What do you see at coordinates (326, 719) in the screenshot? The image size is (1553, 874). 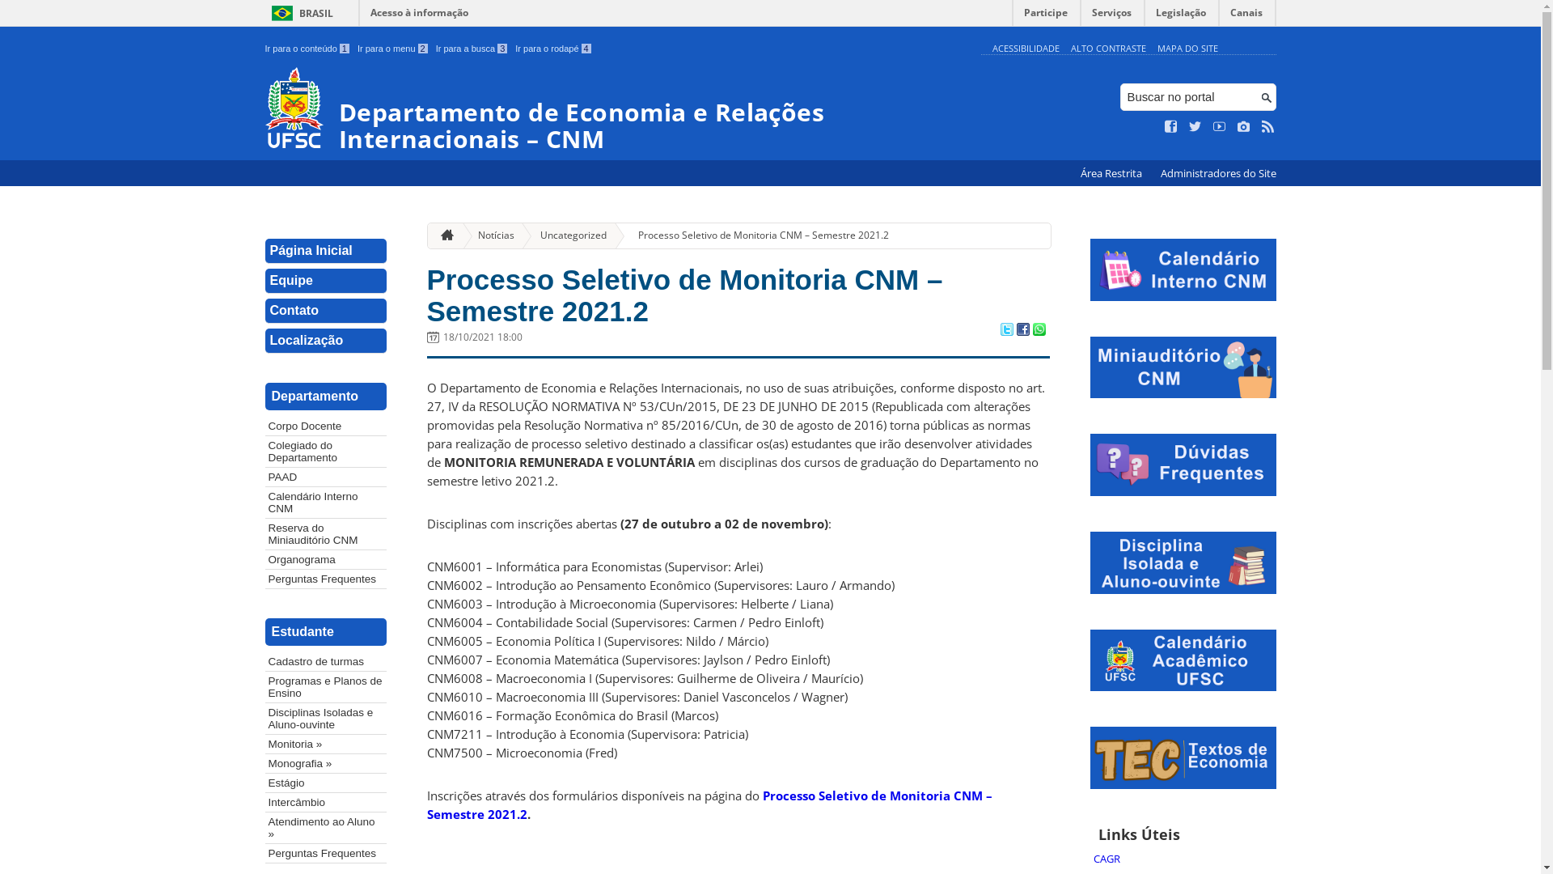 I see `Disciplinas Isoladas e Aluno-ouvinte` at bounding box center [326, 719].